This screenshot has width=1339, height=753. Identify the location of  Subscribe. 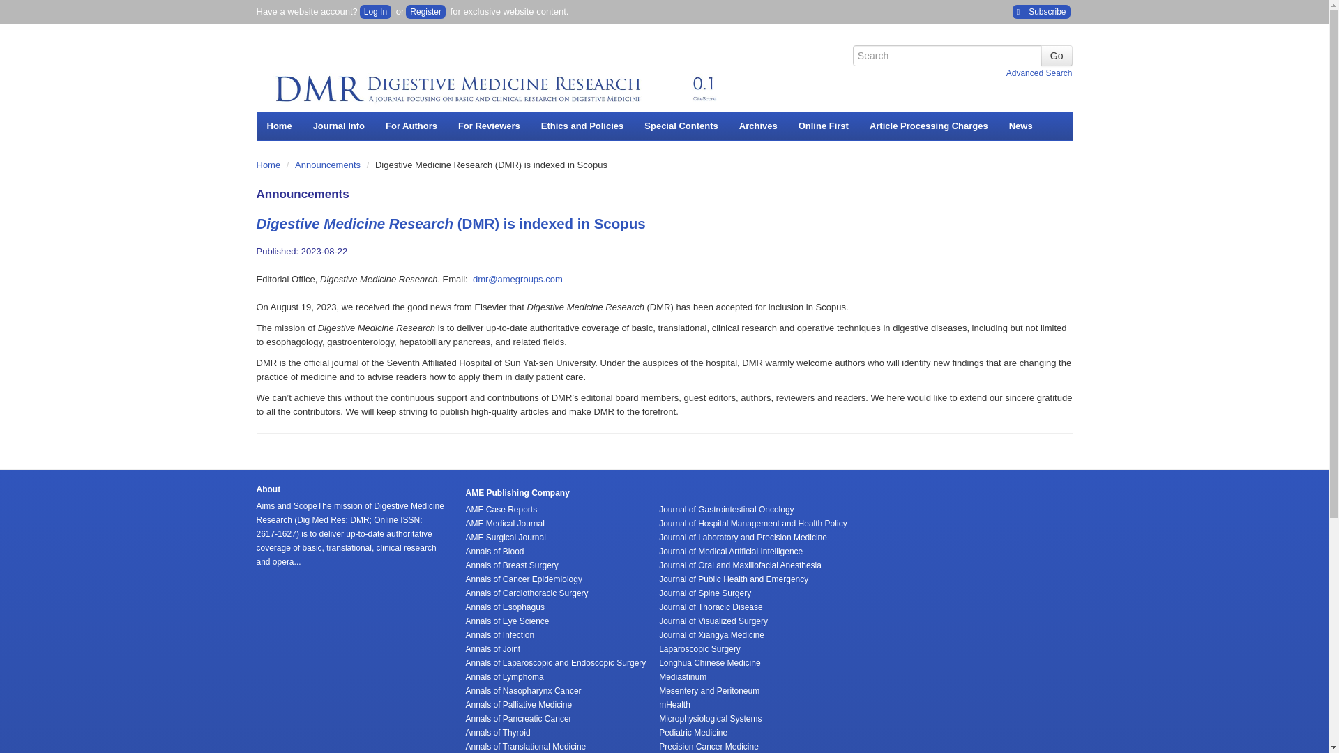
(1041, 11).